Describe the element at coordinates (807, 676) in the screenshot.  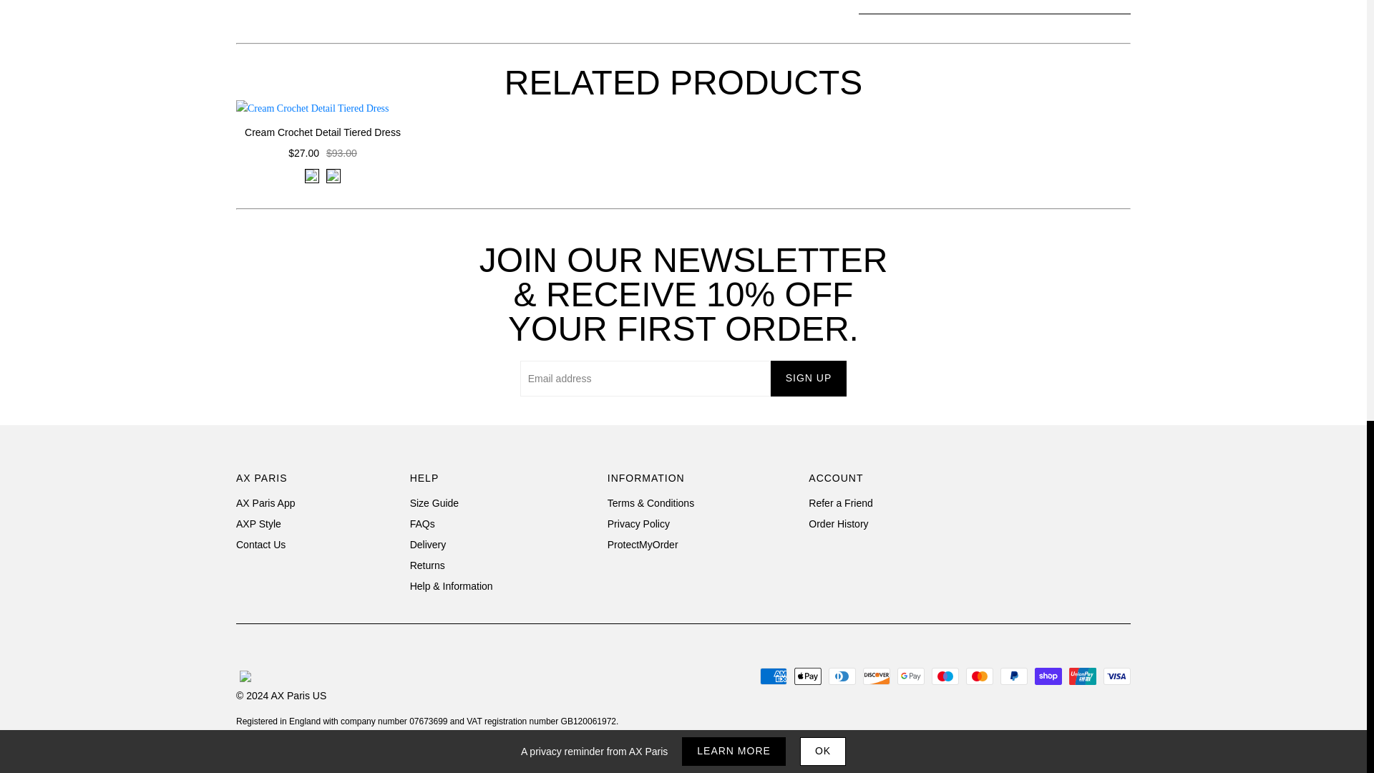
I see `Apple Pay` at that location.